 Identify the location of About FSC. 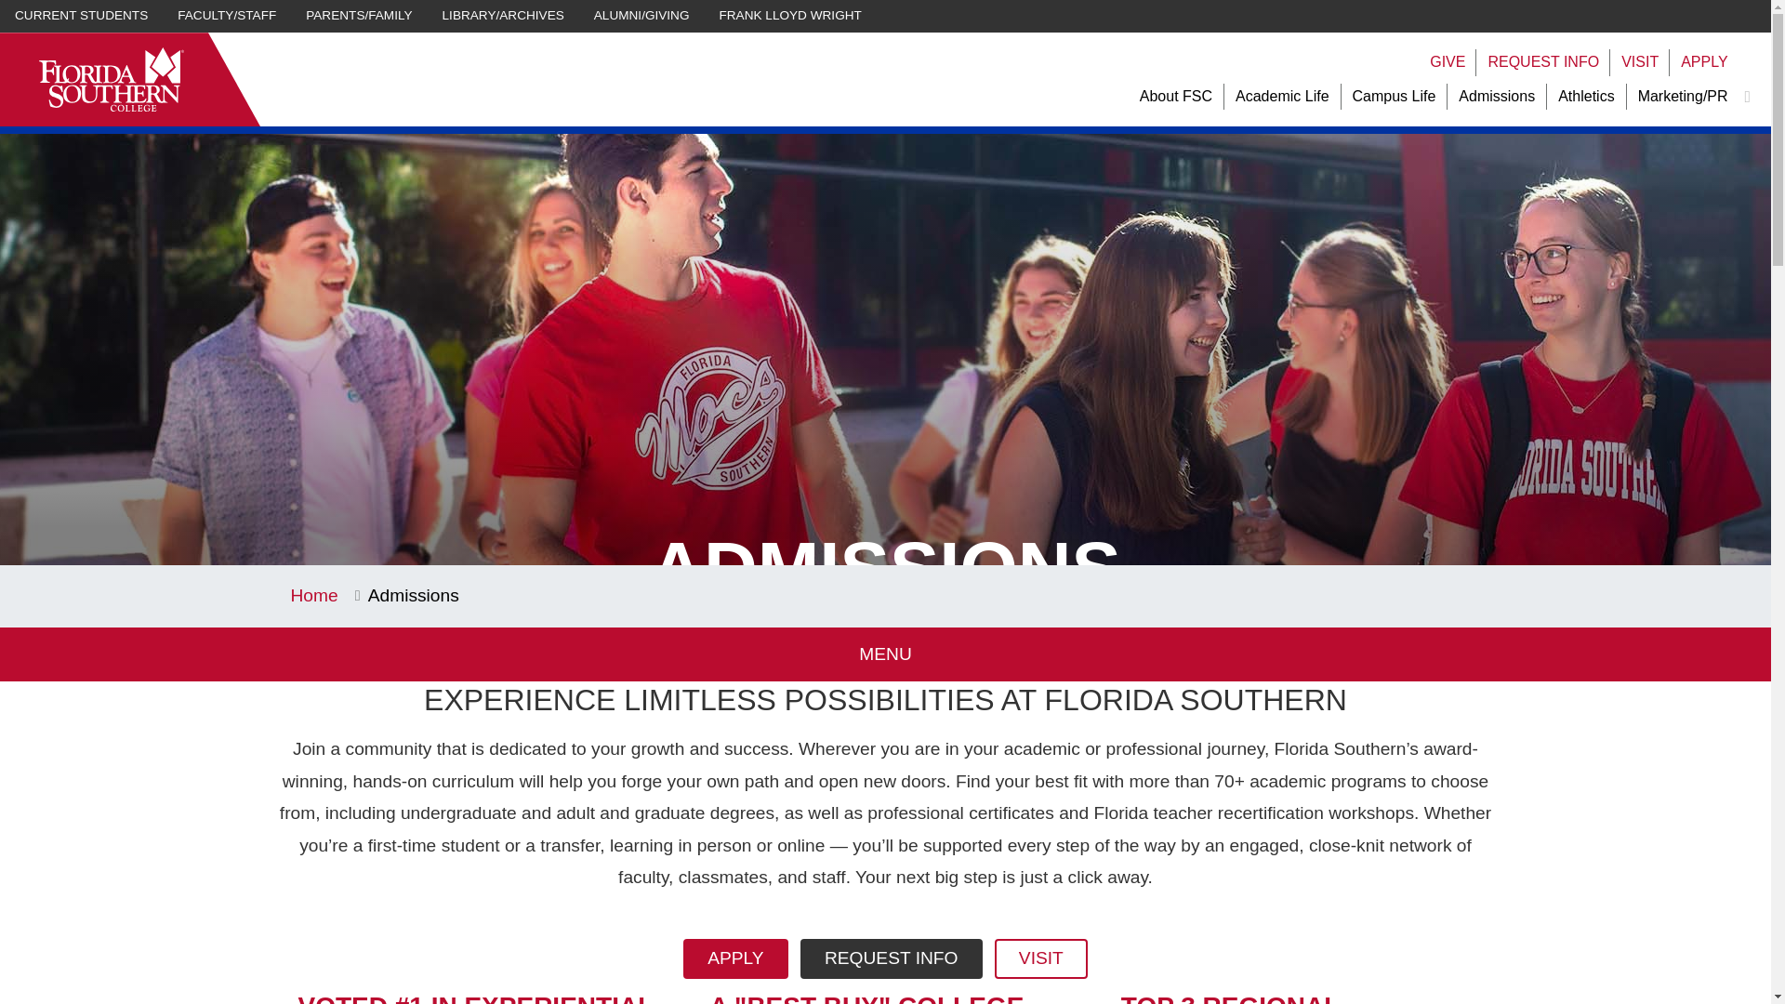
(1175, 97).